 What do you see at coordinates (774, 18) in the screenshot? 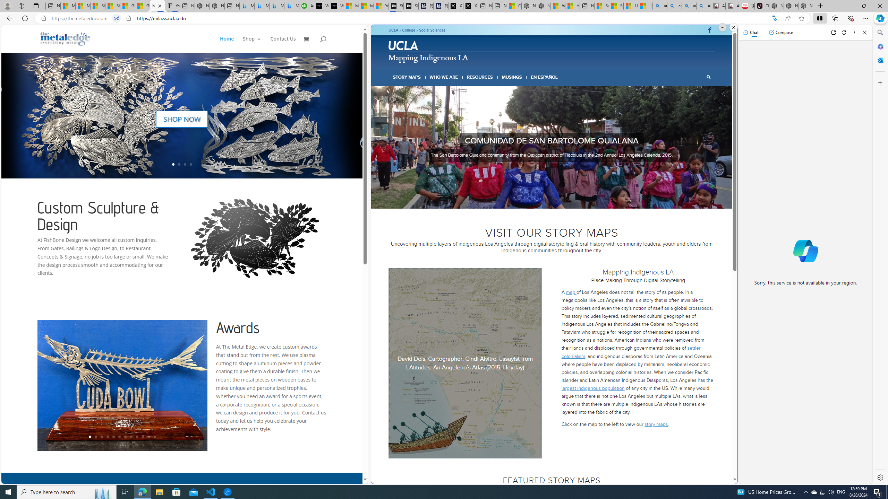
I see `Support THE UCLA FOUNDATION?` at bounding box center [774, 18].